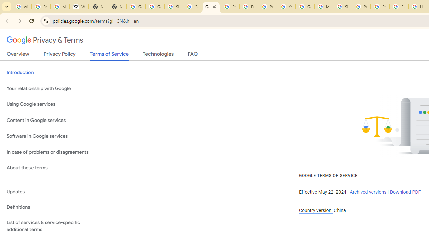 Image resolution: width=429 pixels, height=241 pixels. Describe the element at coordinates (51, 168) in the screenshot. I see `About these terms` at that location.